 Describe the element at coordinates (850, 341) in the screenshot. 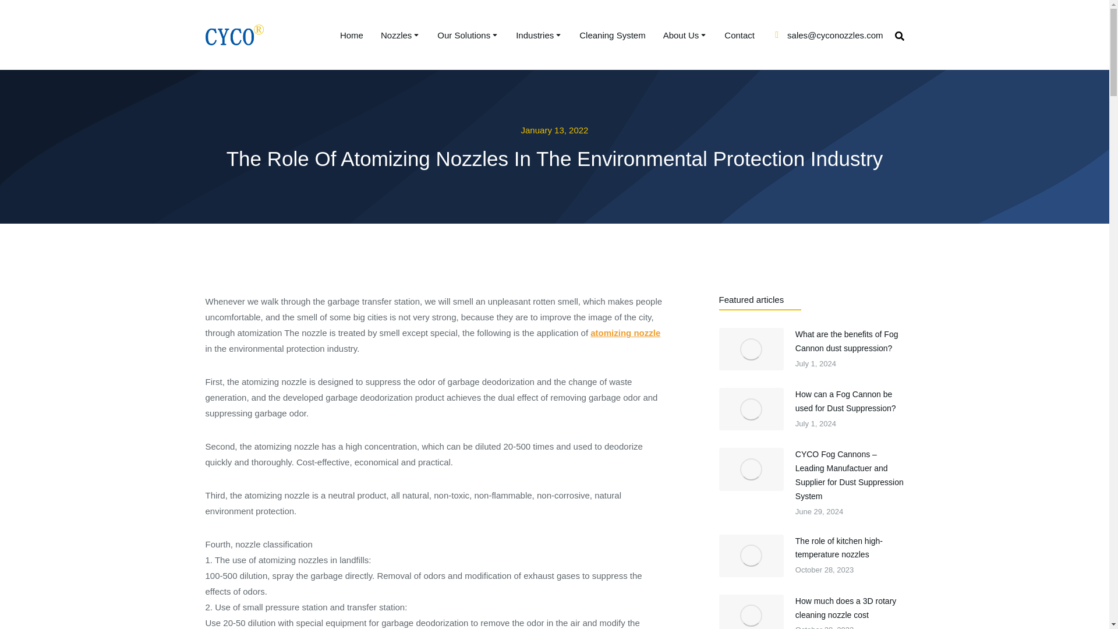

I see `What are the benefits of Fog Cannon dust suppression?` at that location.